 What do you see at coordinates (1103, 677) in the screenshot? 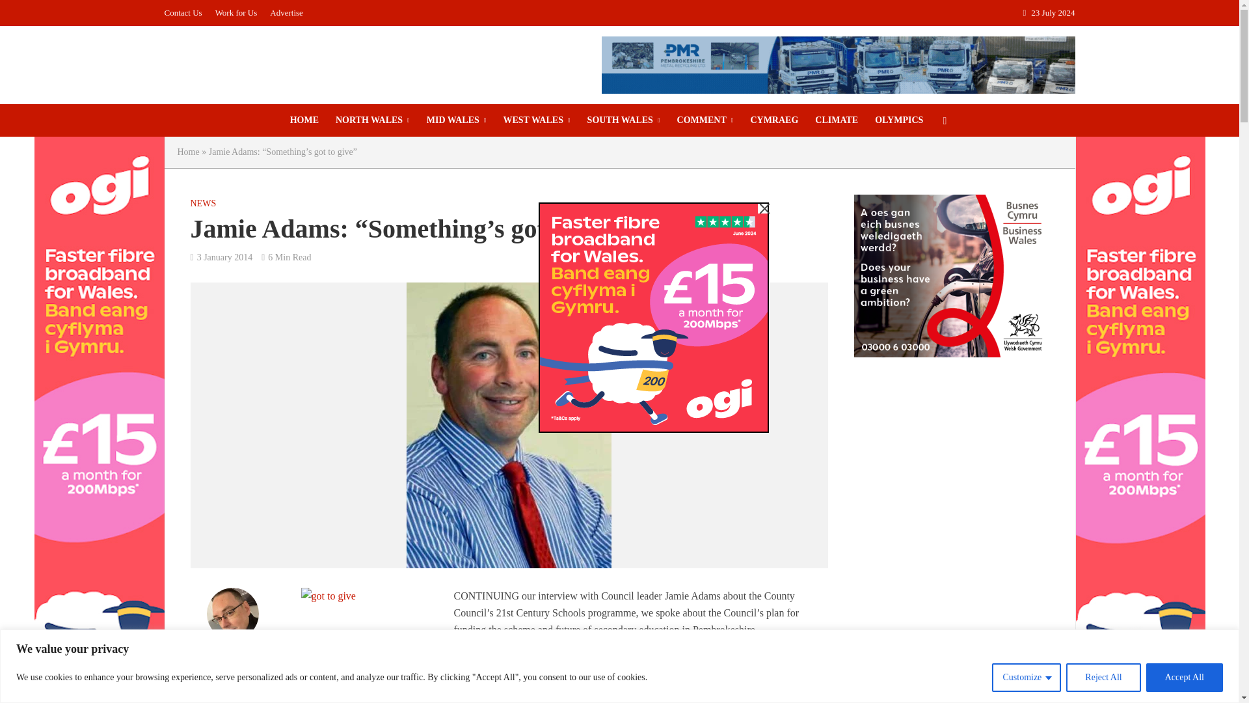
I see `Reject All` at bounding box center [1103, 677].